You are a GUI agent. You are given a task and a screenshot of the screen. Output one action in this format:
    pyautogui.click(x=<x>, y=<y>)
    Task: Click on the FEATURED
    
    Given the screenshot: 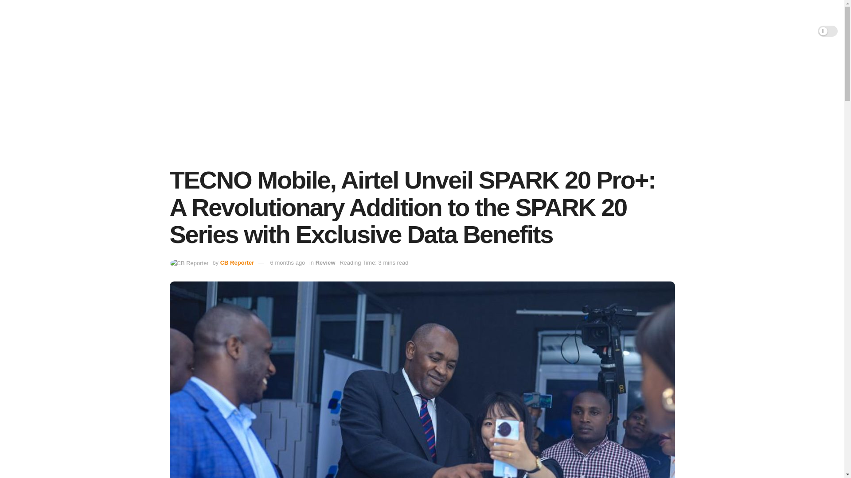 What is the action you would take?
    pyautogui.click(x=418, y=31)
    